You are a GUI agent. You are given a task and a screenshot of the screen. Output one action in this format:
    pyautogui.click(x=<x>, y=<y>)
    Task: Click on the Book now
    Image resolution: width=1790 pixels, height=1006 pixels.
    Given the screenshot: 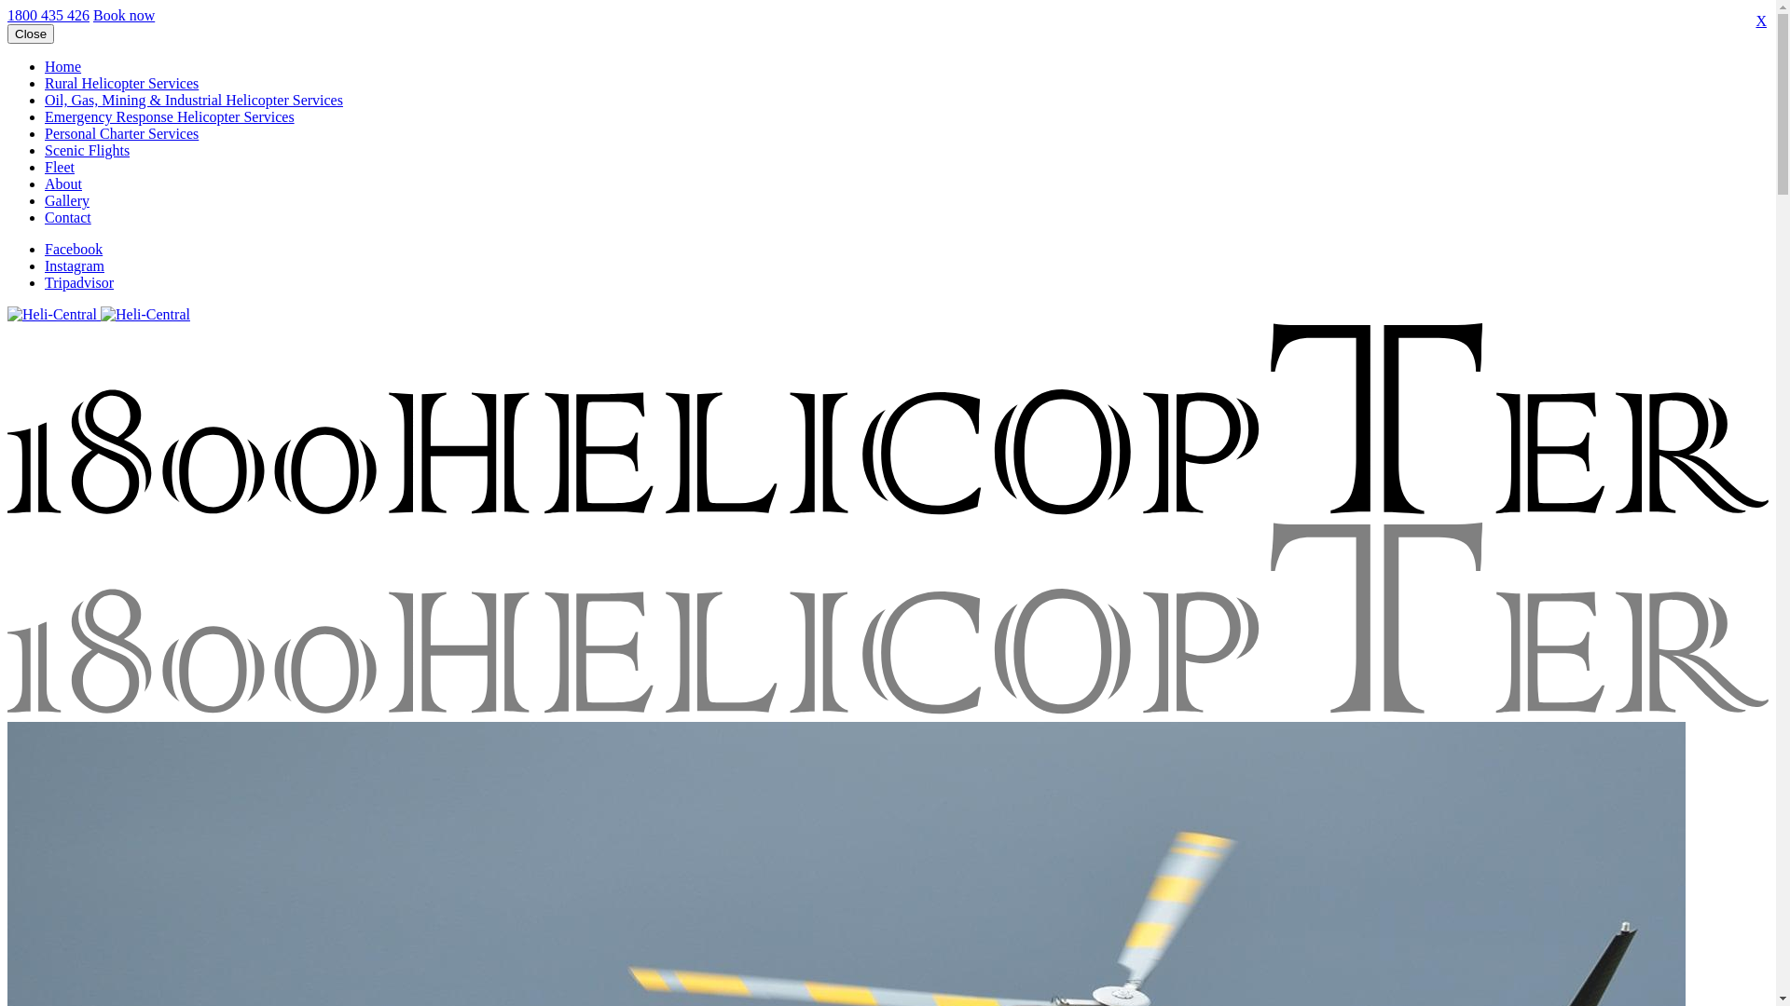 What is the action you would take?
    pyautogui.click(x=124, y=15)
    